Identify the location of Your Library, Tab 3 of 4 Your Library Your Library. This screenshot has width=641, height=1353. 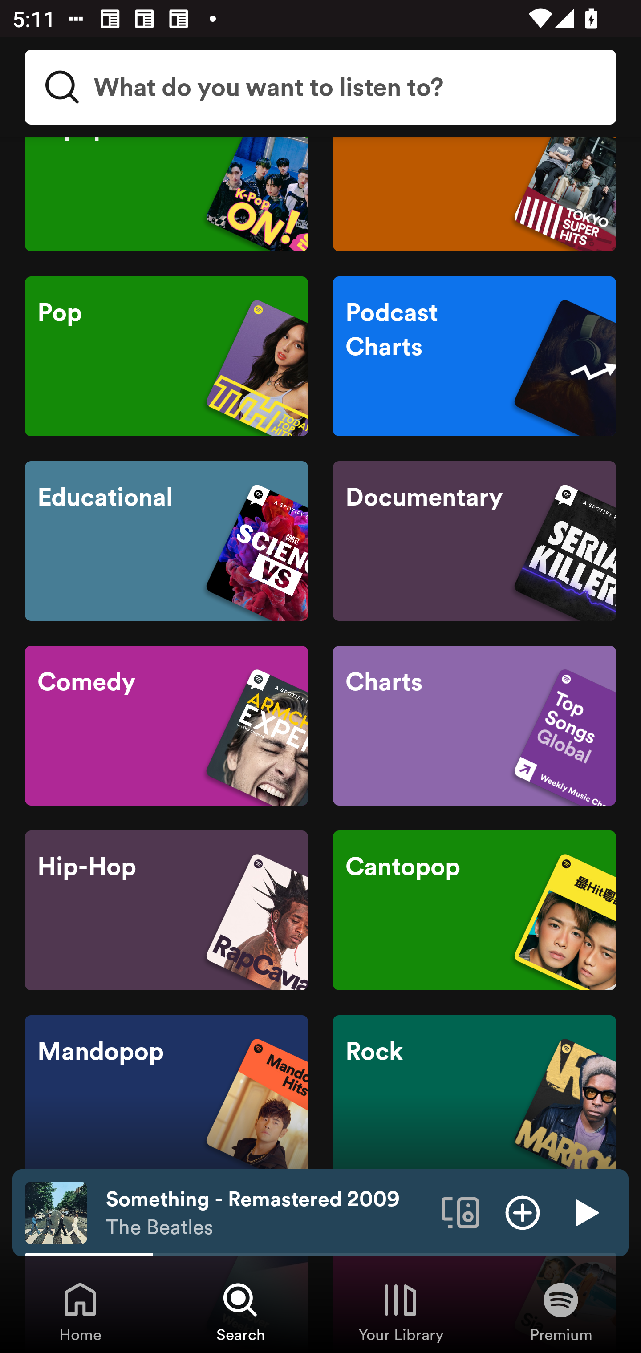
(401, 1311).